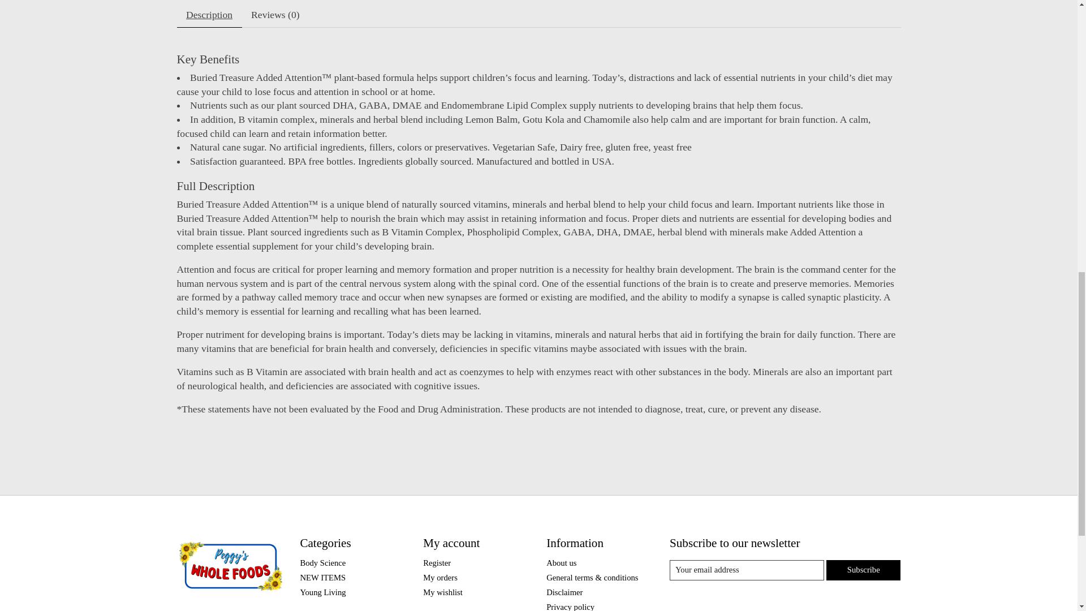  What do you see at coordinates (208, 15) in the screenshot?
I see `Description` at bounding box center [208, 15].